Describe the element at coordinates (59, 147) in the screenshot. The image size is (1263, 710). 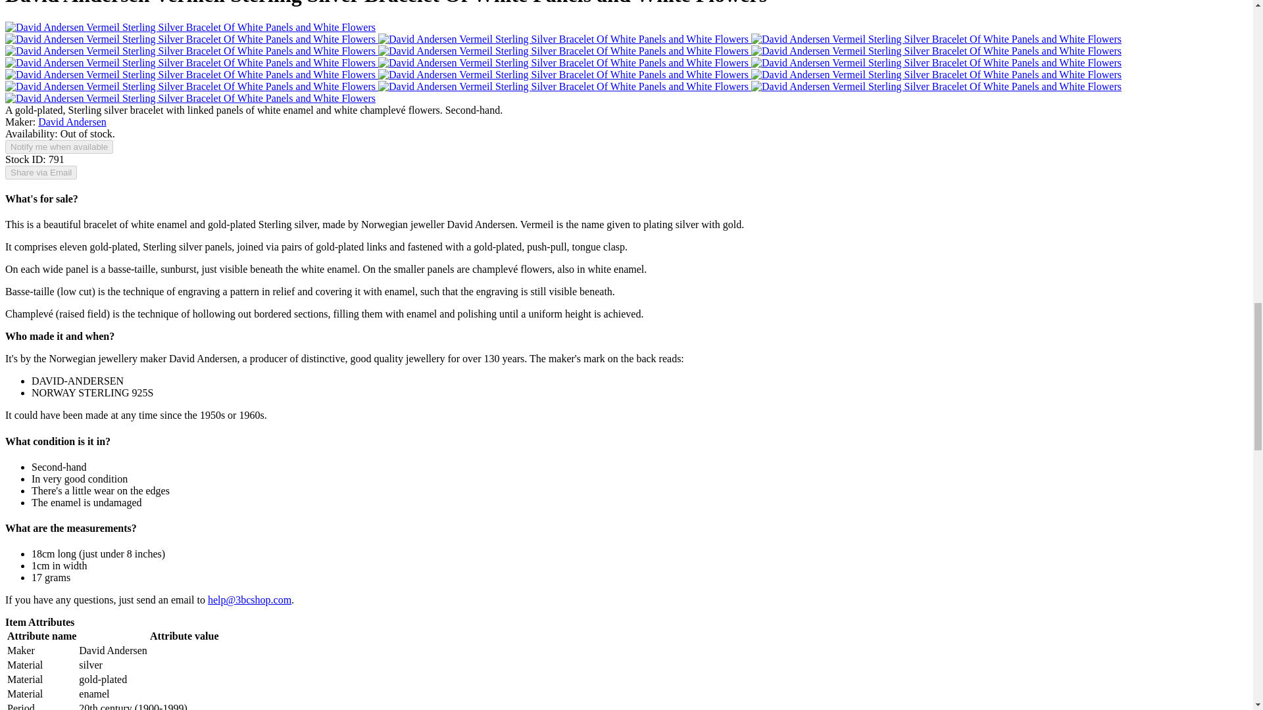
I see `Notify me when available` at that location.